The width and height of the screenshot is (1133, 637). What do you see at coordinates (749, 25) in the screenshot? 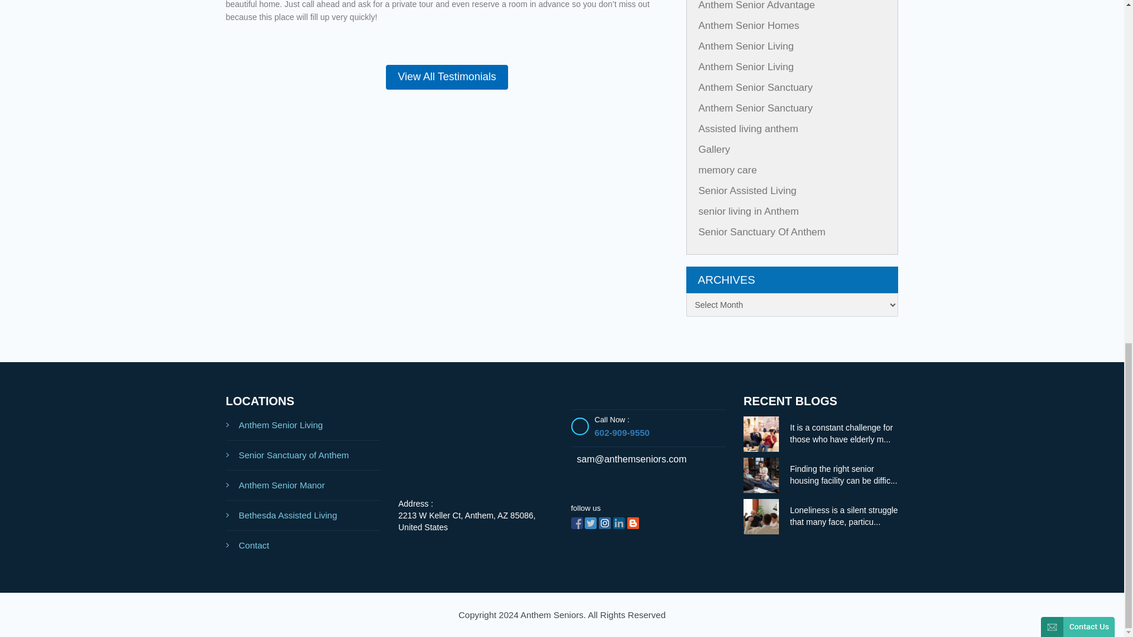
I see `Anthem Senior Homes` at bounding box center [749, 25].